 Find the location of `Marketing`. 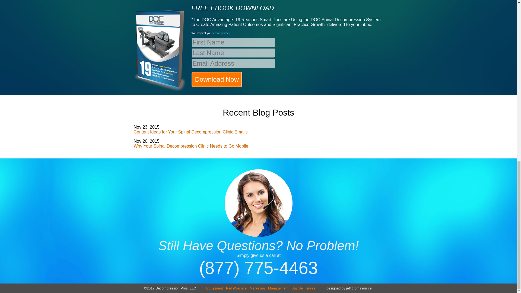

Marketing is located at coordinates (257, 288).